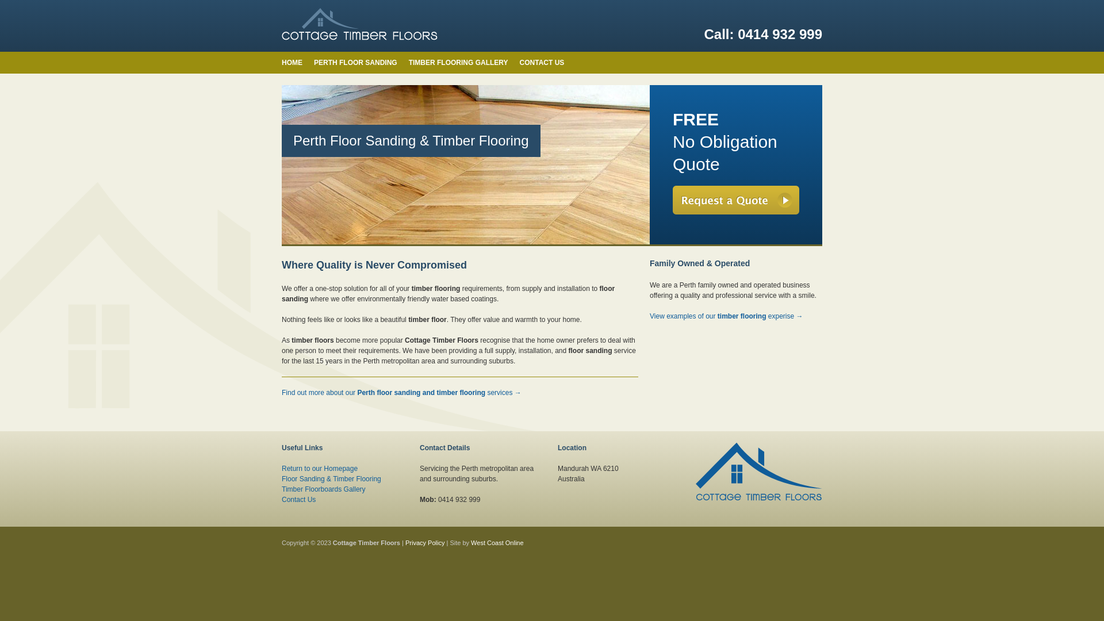 This screenshot has width=1104, height=621. Describe the element at coordinates (425, 543) in the screenshot. I see `Privacy Policy` at that location.